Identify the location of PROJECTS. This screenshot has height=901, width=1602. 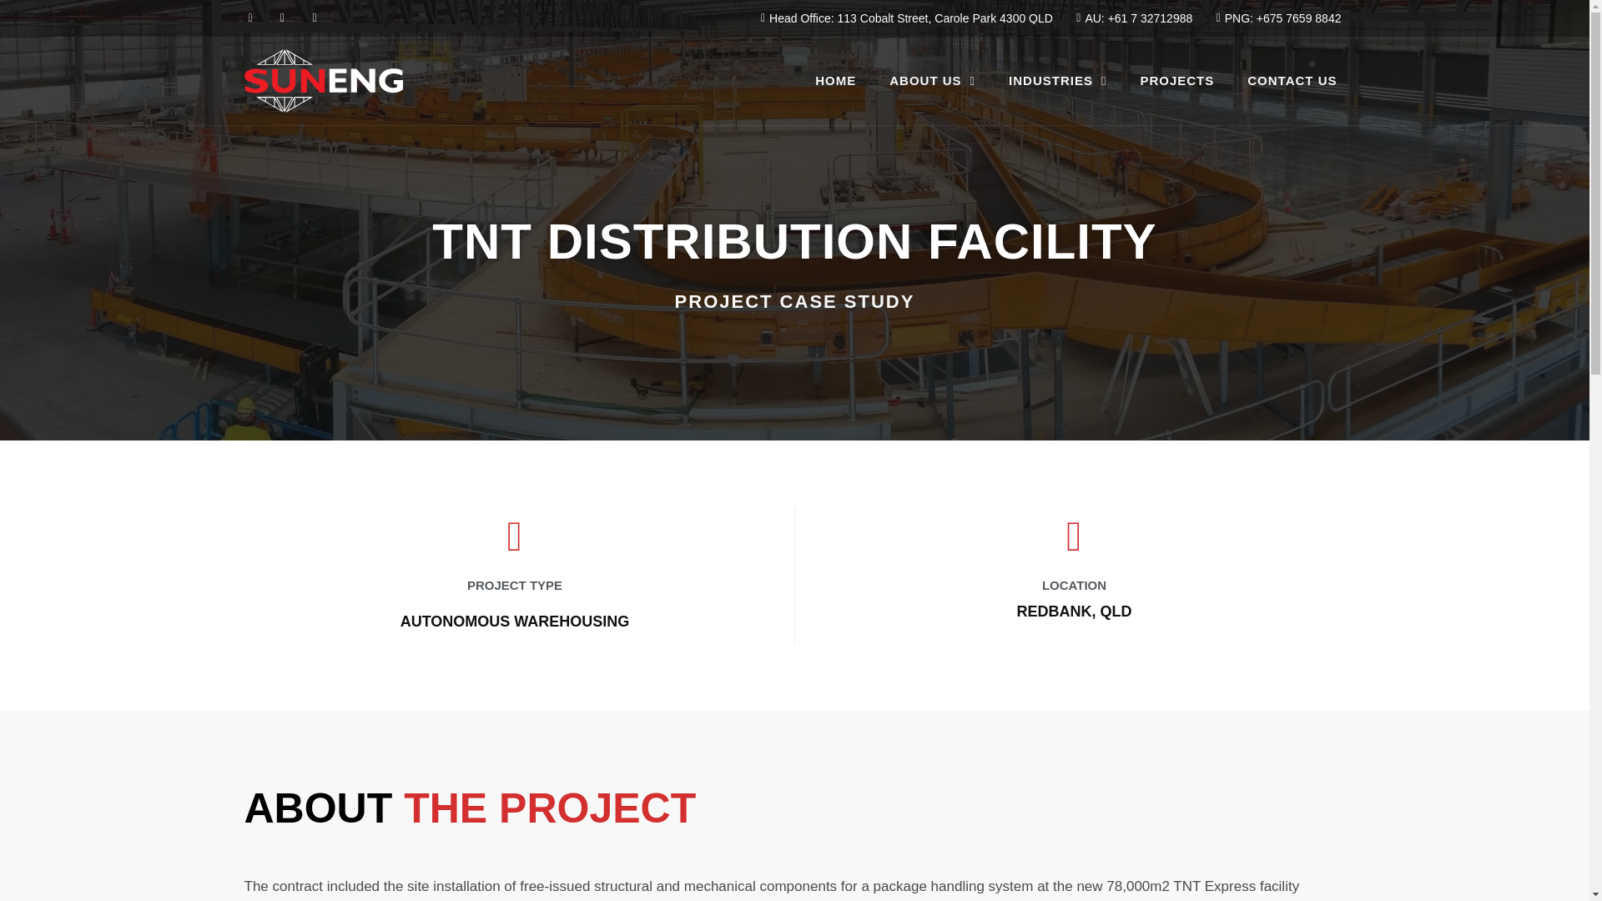
(1176, 80).